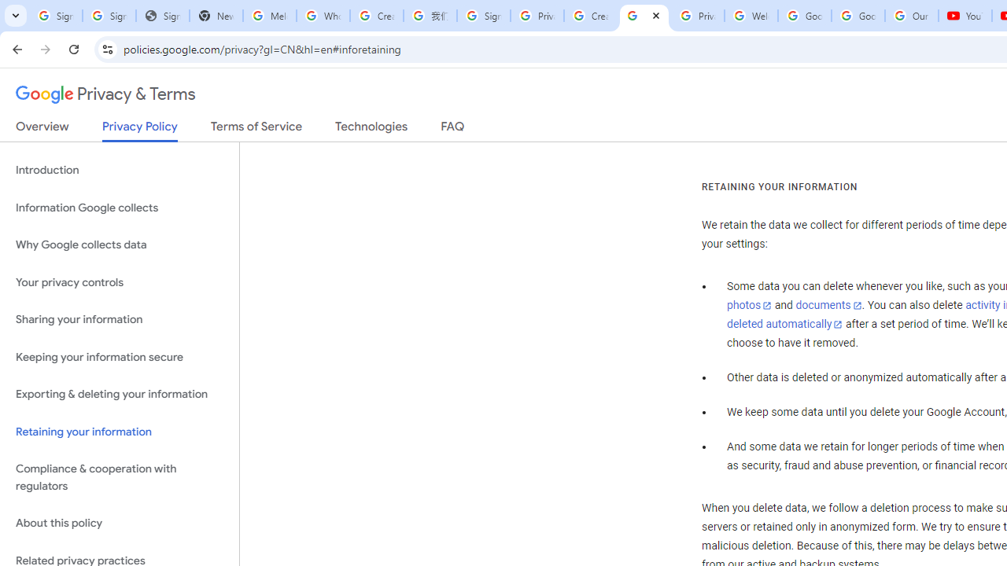  Describe the element at coordinates (965, 16) in the screenshot. I see `YouTube` at that location.